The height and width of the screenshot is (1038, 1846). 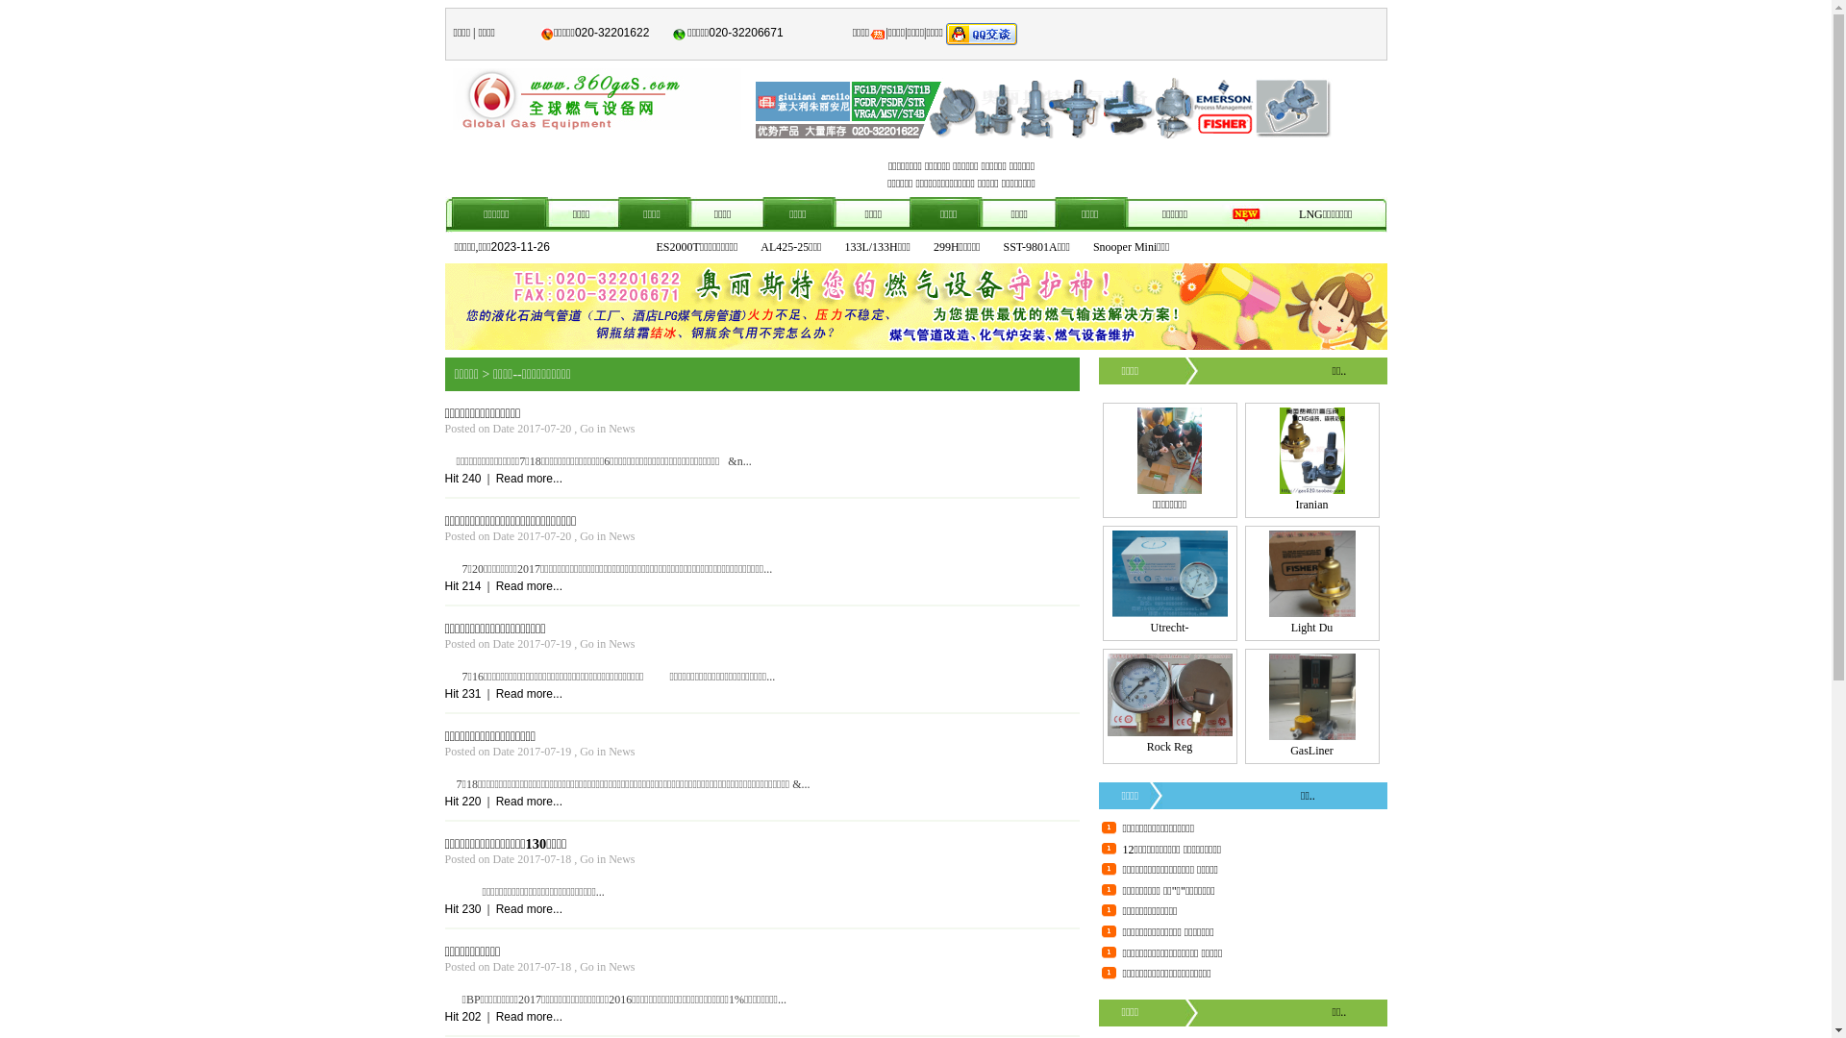 I want to click on Utrecht-Based Fleet Chooses LNG, so click(x=1169, y=613).